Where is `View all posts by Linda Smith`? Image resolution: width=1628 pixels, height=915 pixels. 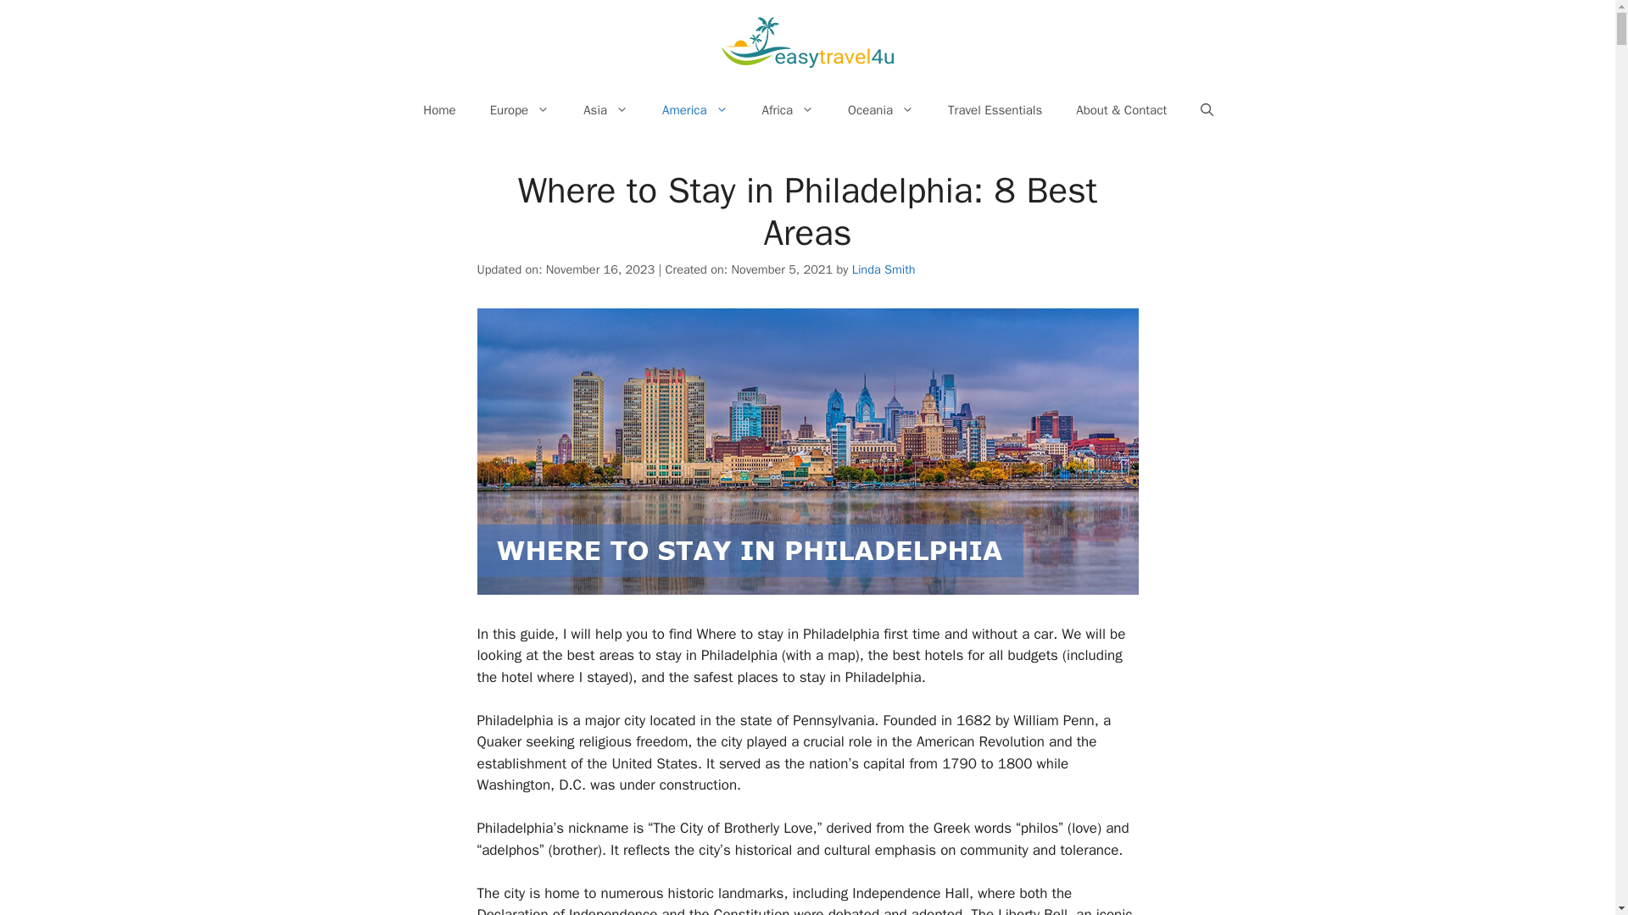 View all posts by Linda Smith is located at coordinates (884, 269).